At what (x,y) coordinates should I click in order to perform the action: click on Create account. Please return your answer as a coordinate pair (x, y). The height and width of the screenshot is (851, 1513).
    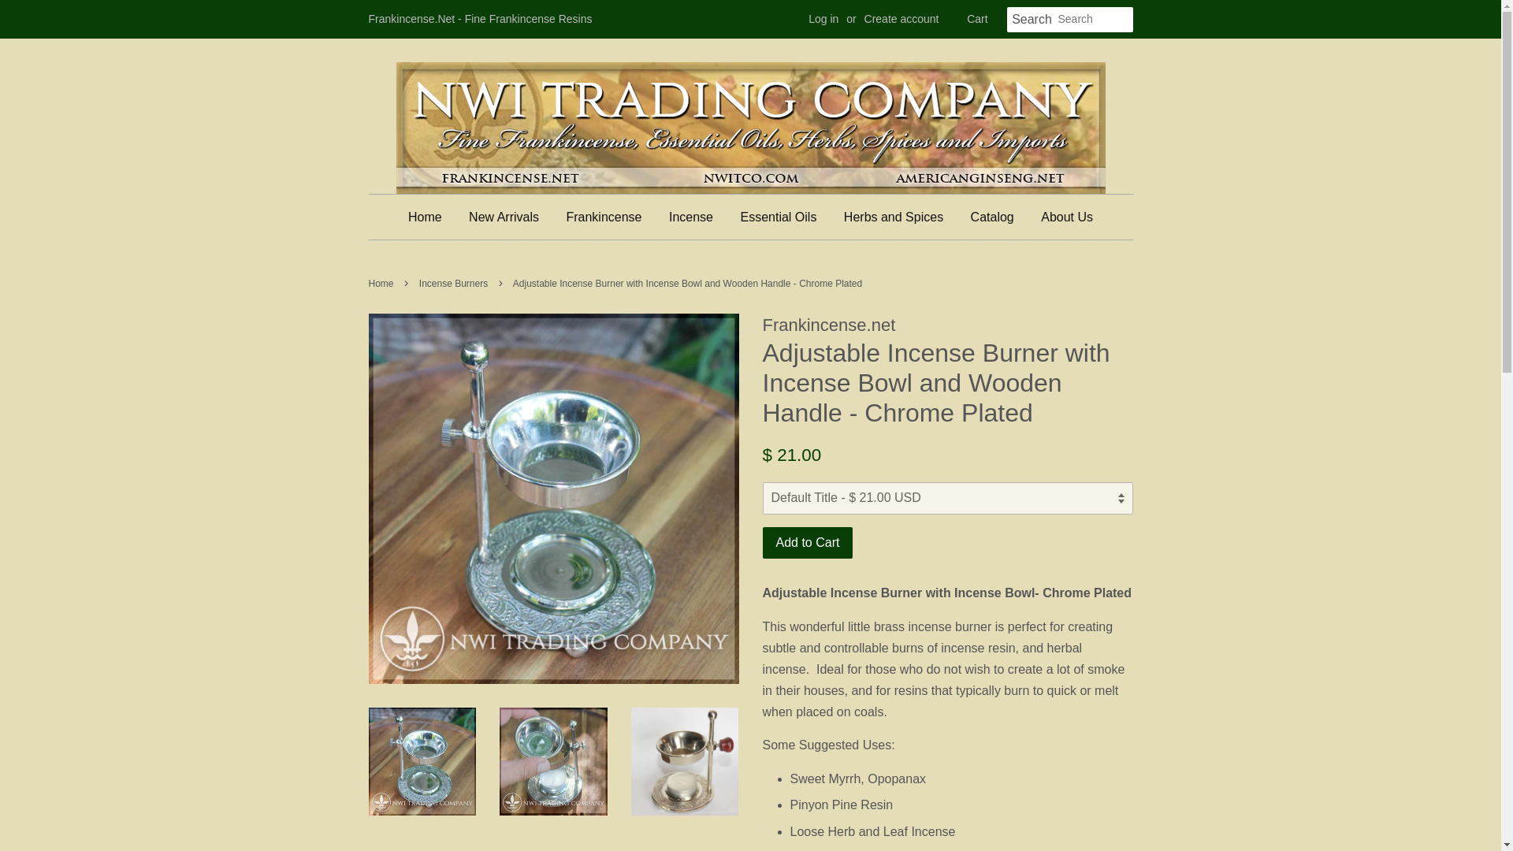
    Looking at the image, I should click on (901, 19).